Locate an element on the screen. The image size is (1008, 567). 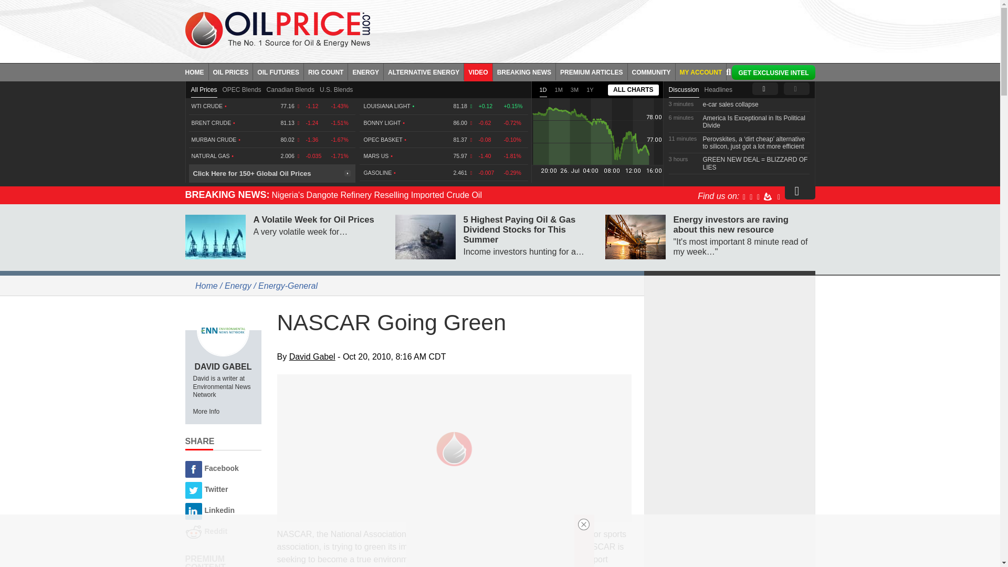
OIL FUTURES is located at coordinates (278, 71).